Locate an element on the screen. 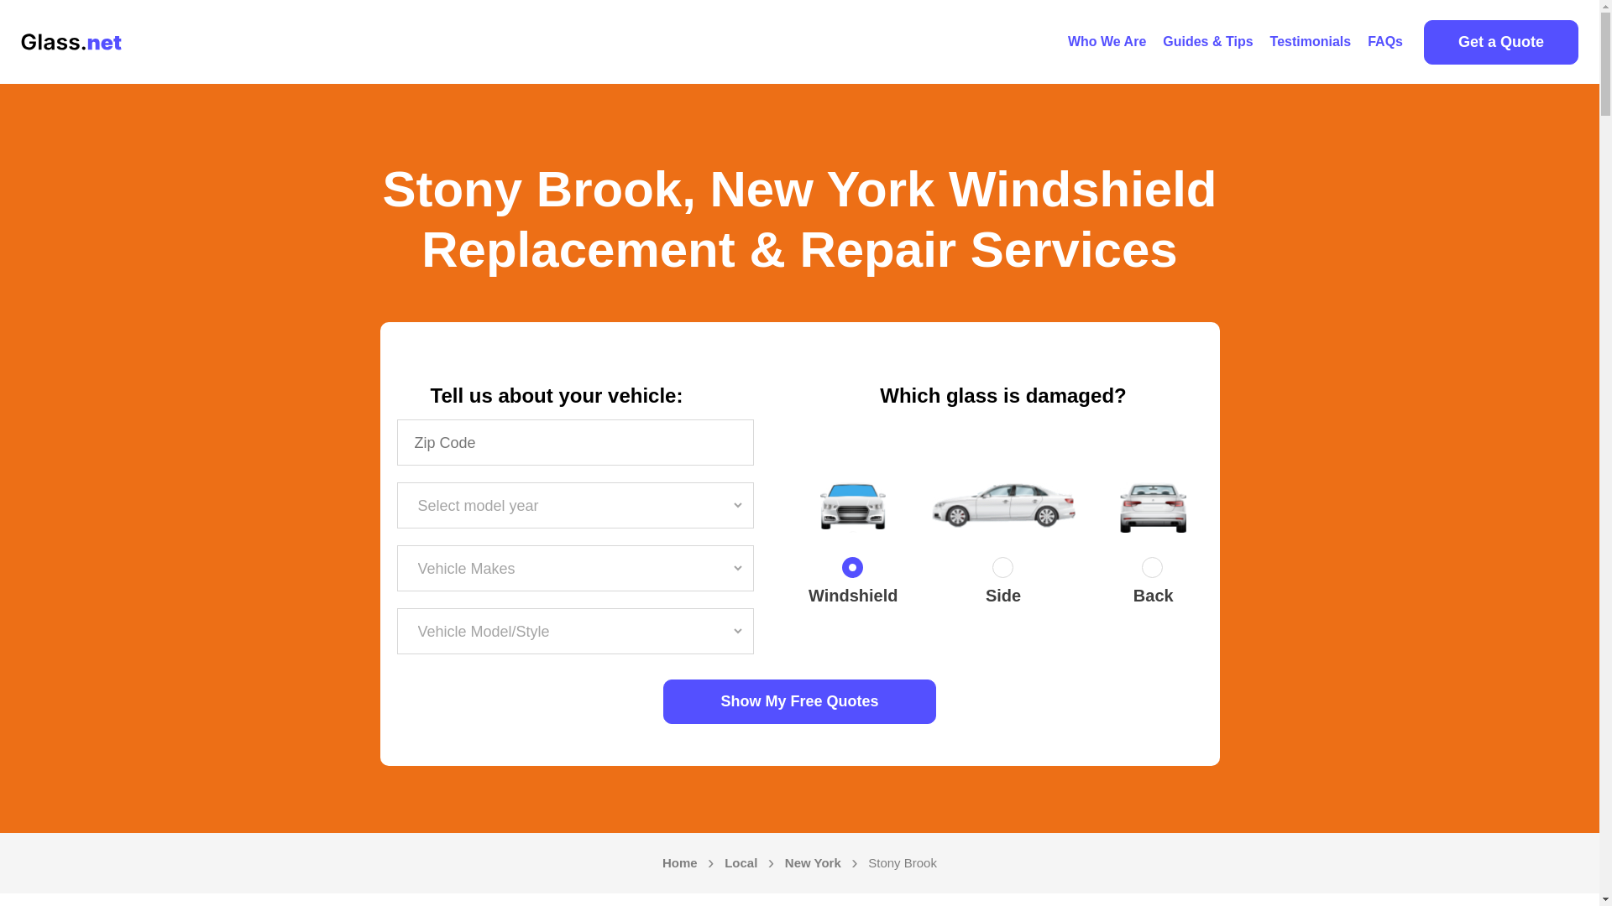  New York is located at coordinates (813, 863).